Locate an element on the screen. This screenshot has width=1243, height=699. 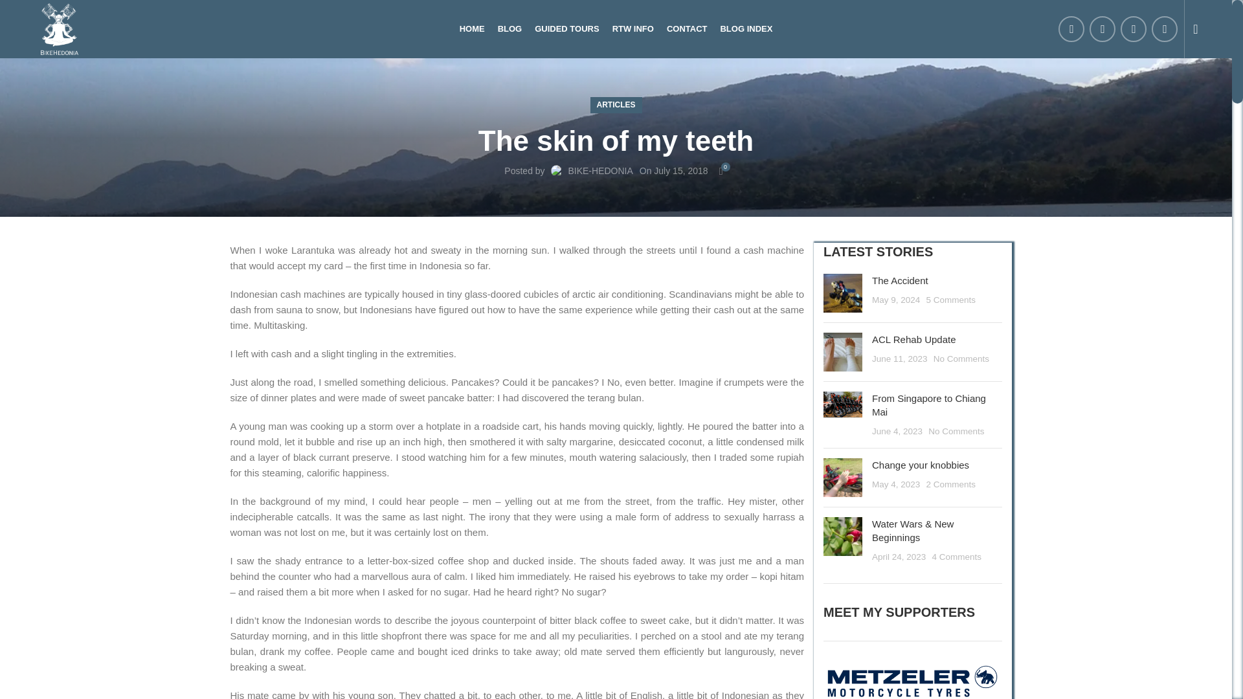
Permalink to From Singapore to Chiang Mai is located at coordinates (616, 105).